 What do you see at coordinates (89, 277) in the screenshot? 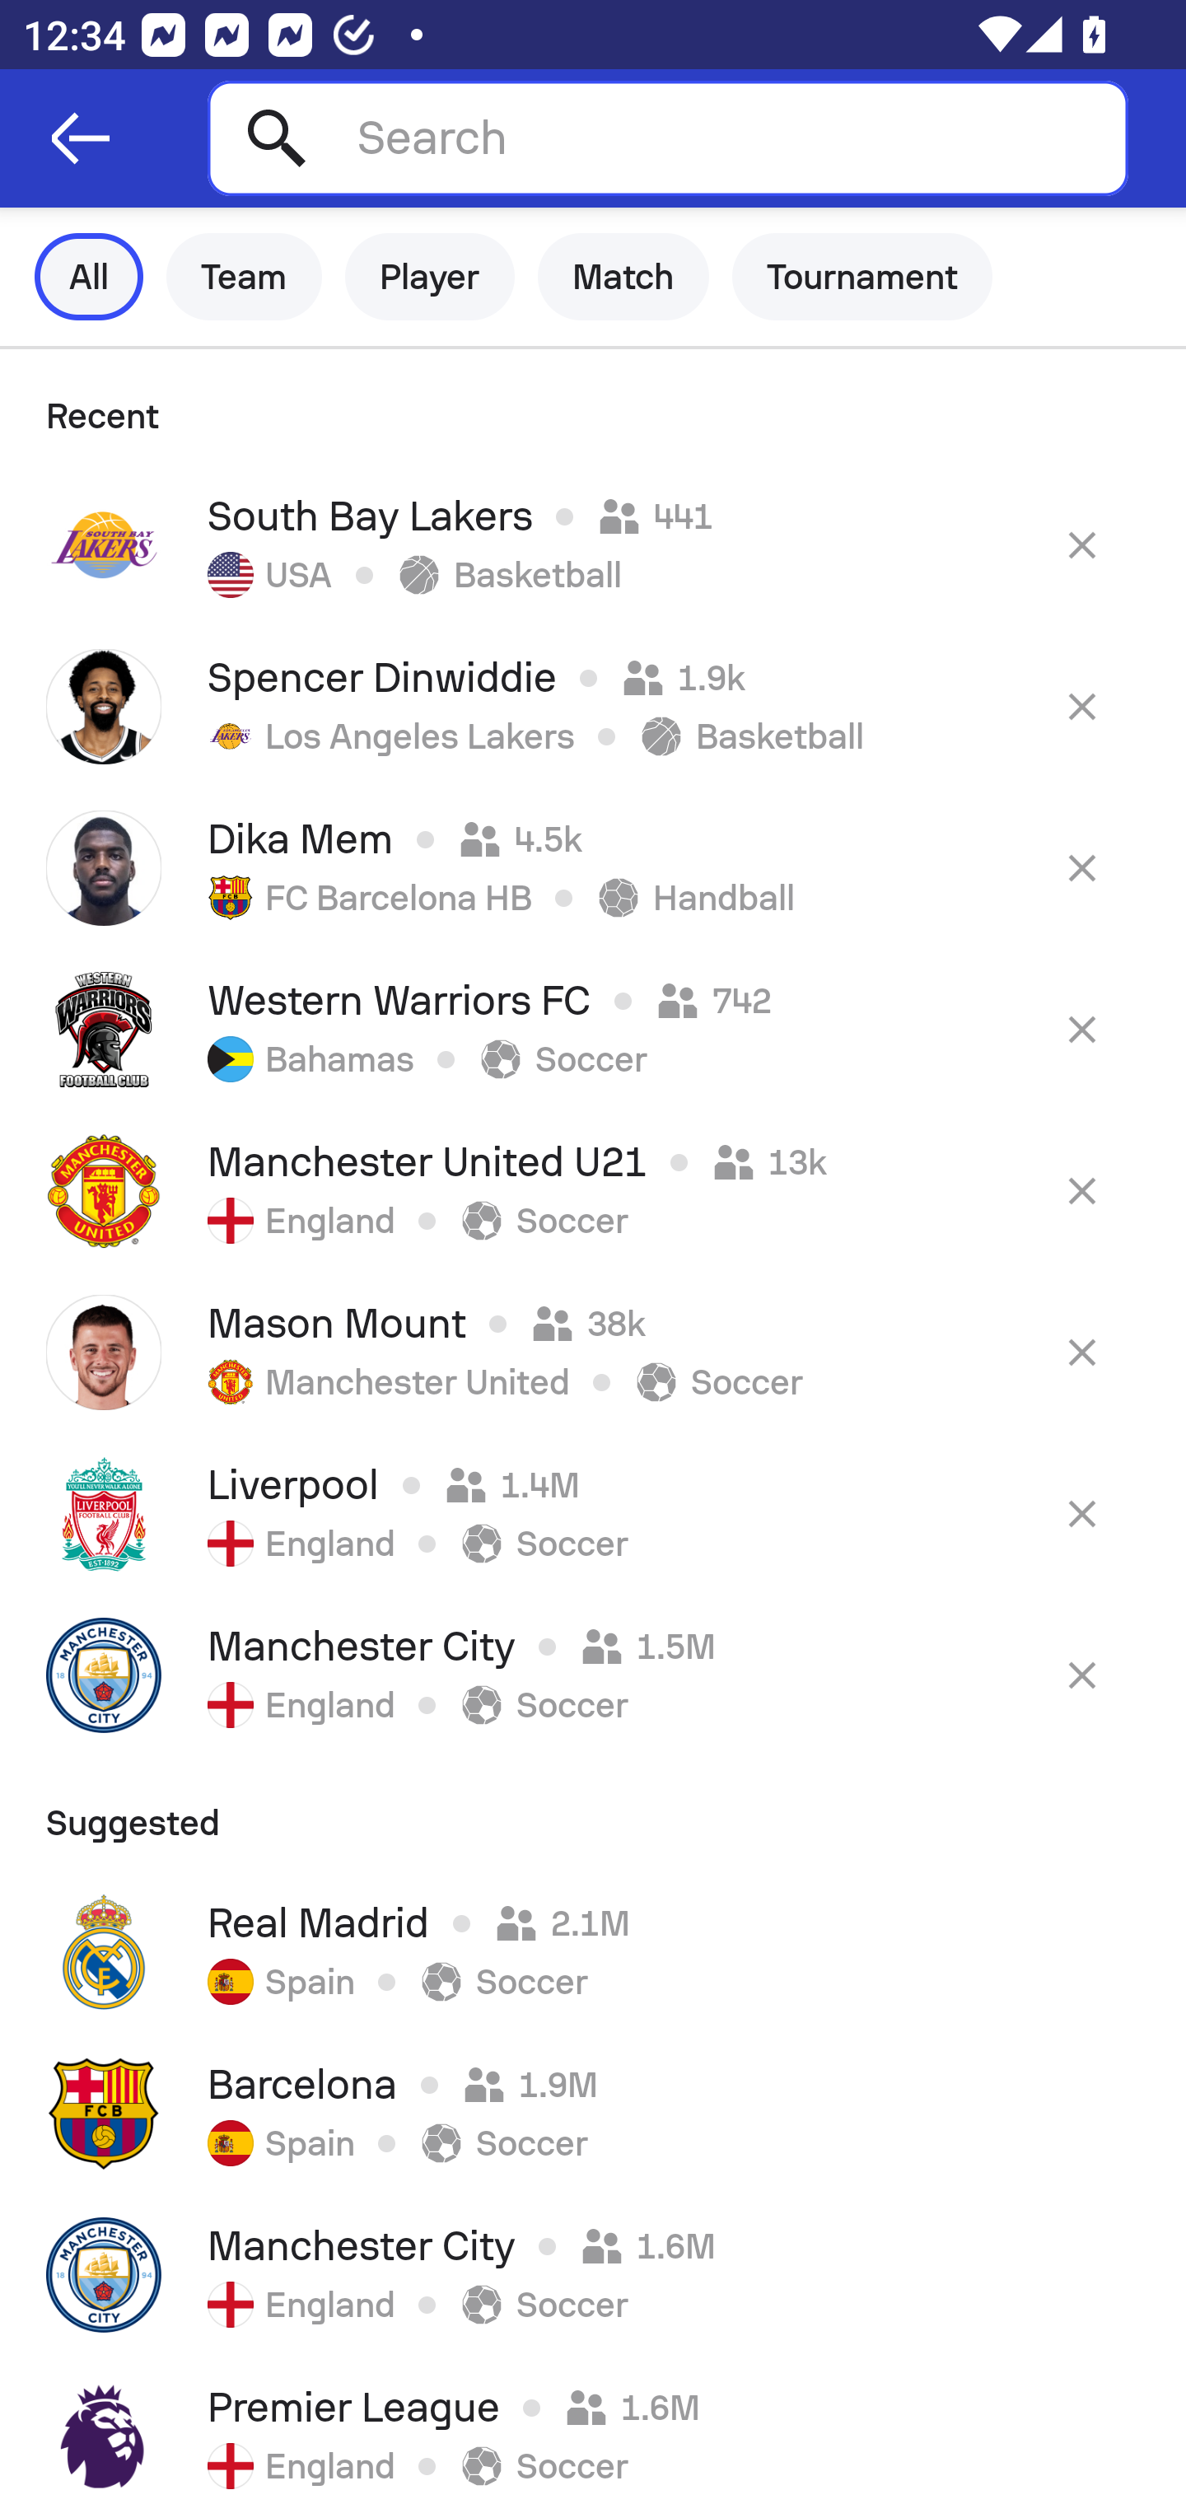
I see `All` at bounding box center [89, 277].